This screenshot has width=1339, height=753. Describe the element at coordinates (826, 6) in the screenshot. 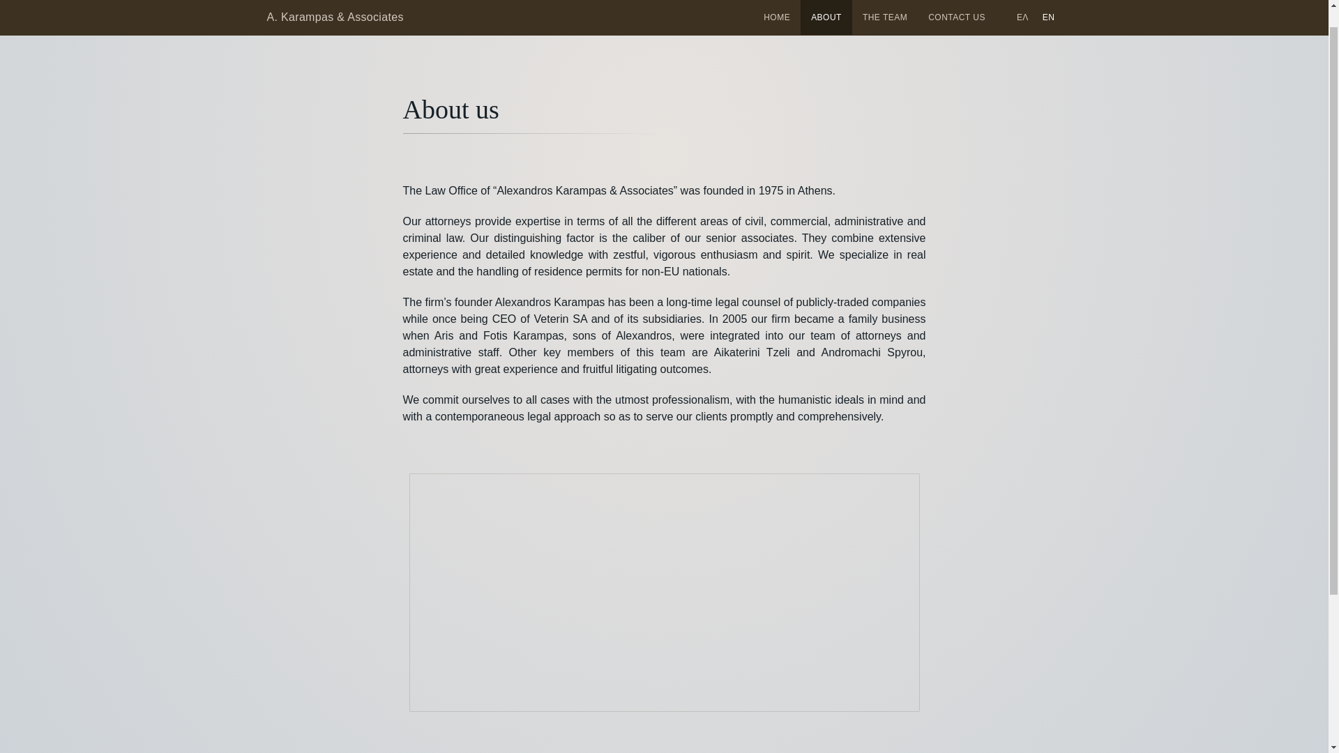

I see `ABOUT` at that location.